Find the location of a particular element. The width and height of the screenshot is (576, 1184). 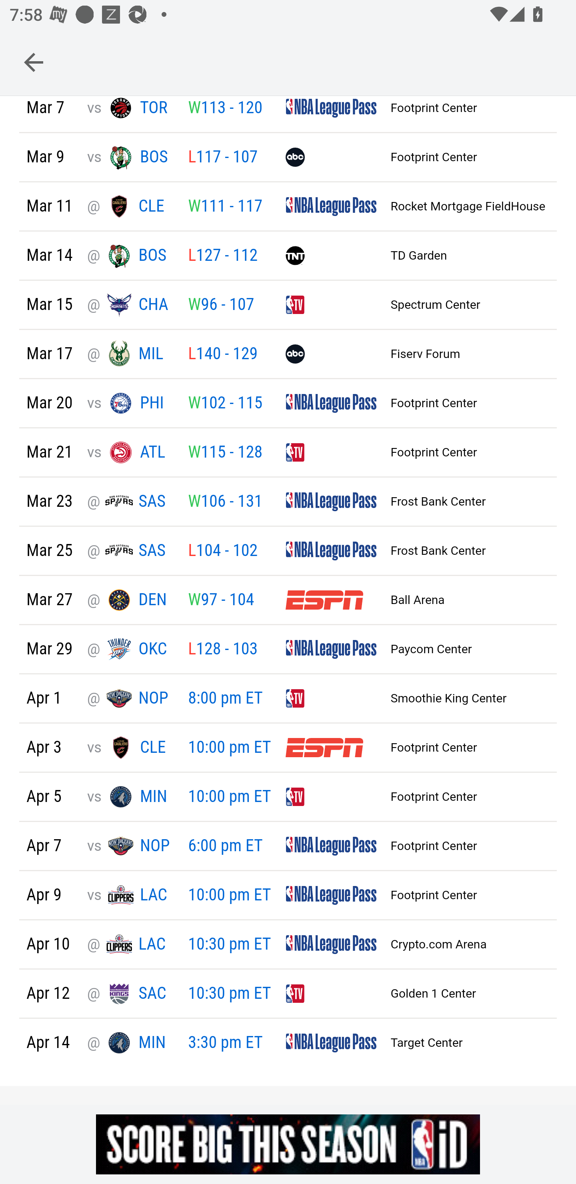

L104 - 102 L 104 - 102 is located at coordinates (222, 551).